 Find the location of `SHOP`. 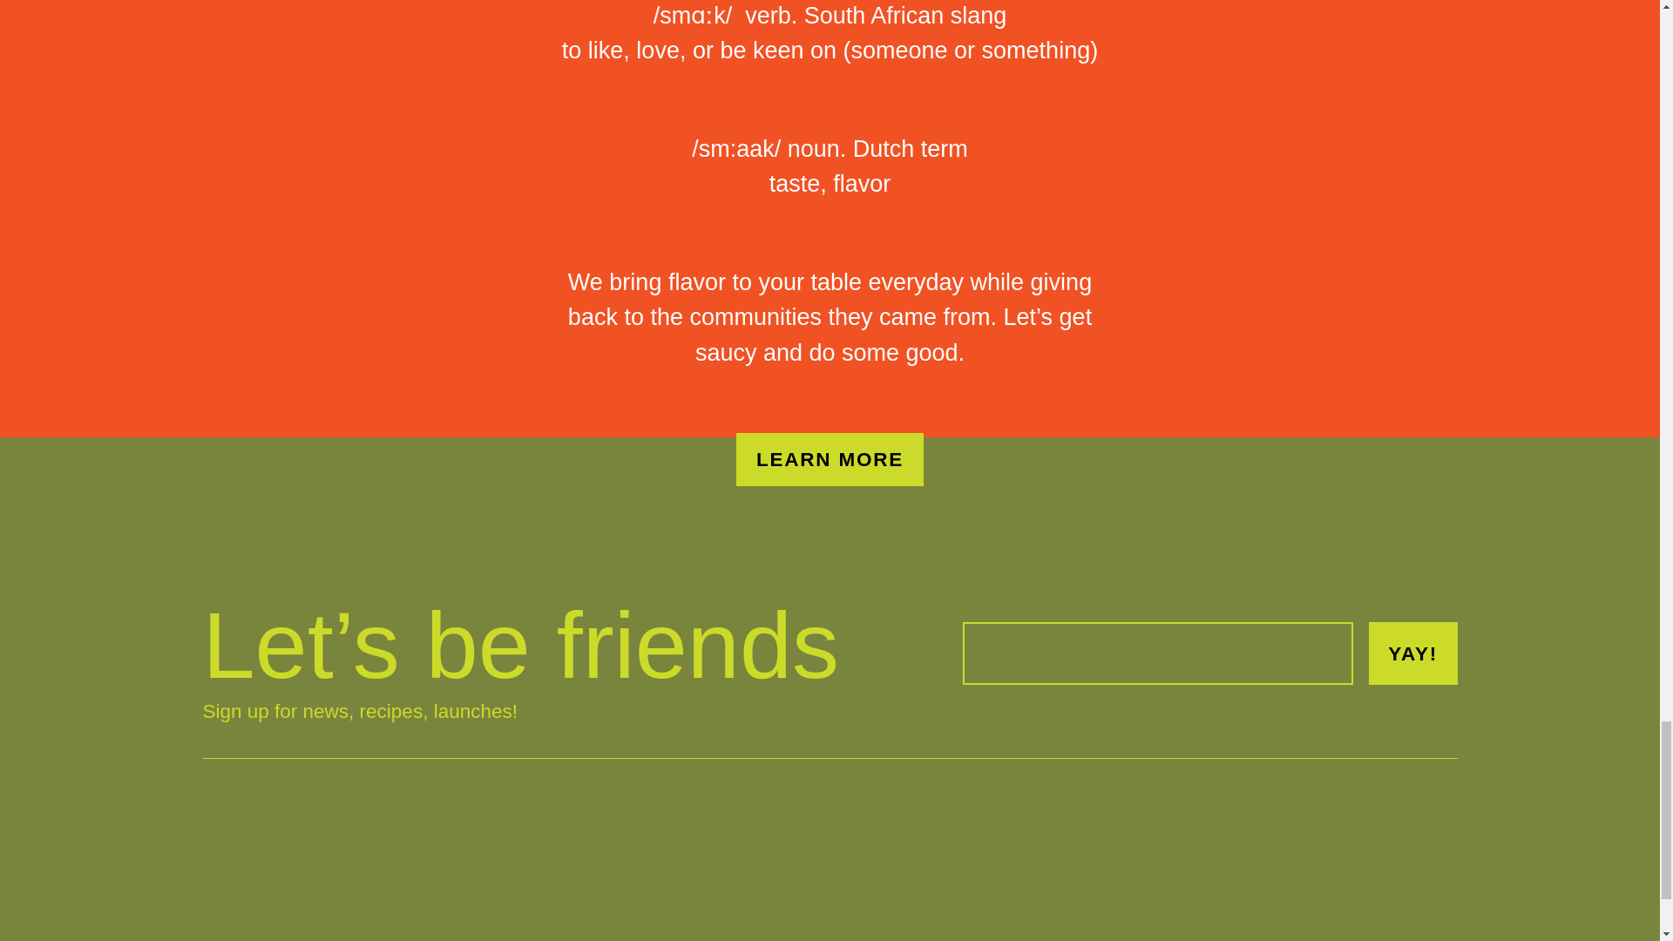

SHOP is located at coordinates (298, 864).